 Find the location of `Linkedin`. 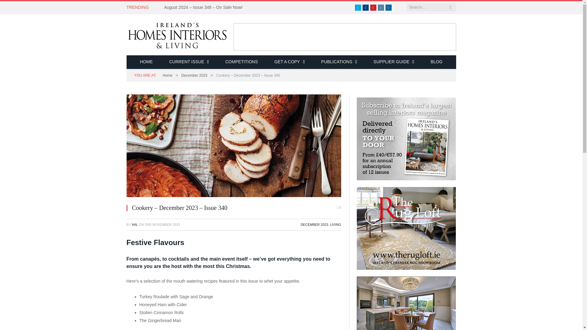

Linkedin is located at coordinates (388, 7).